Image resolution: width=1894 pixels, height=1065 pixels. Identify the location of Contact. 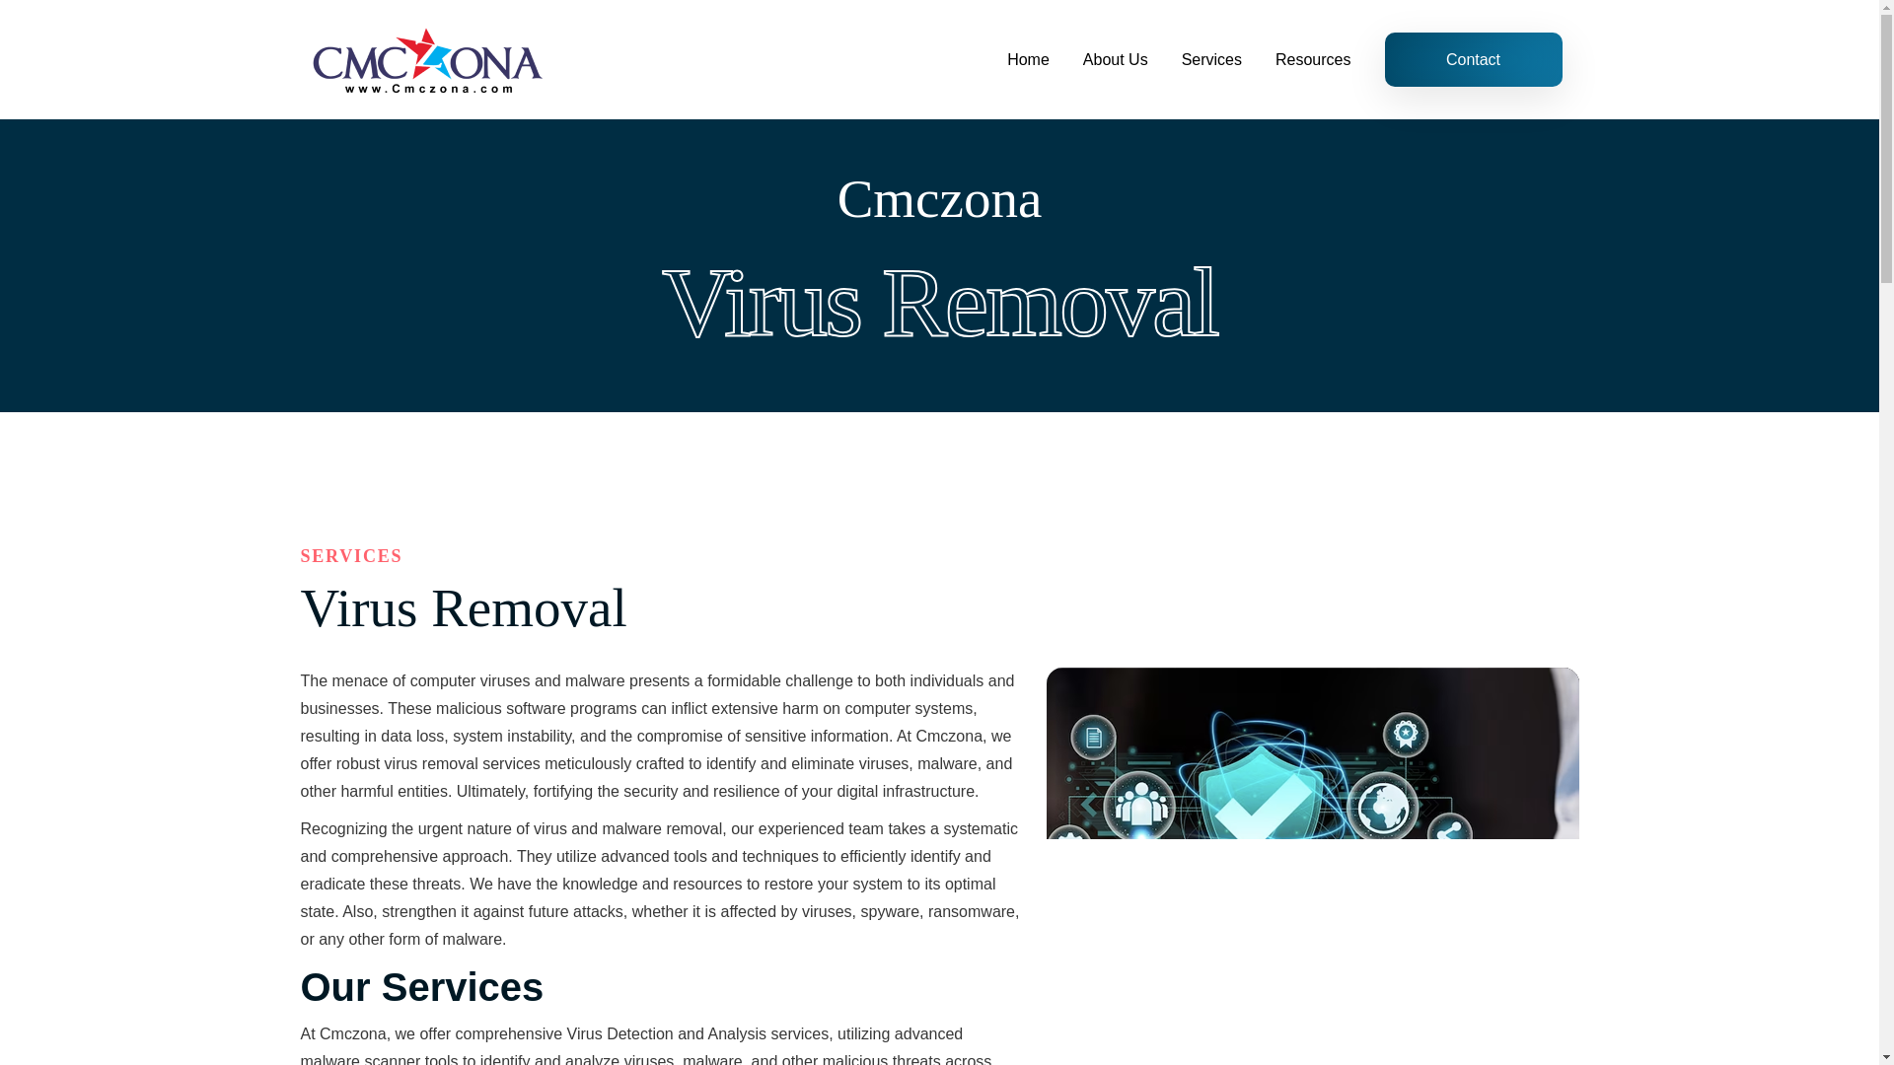
(1474, 59).